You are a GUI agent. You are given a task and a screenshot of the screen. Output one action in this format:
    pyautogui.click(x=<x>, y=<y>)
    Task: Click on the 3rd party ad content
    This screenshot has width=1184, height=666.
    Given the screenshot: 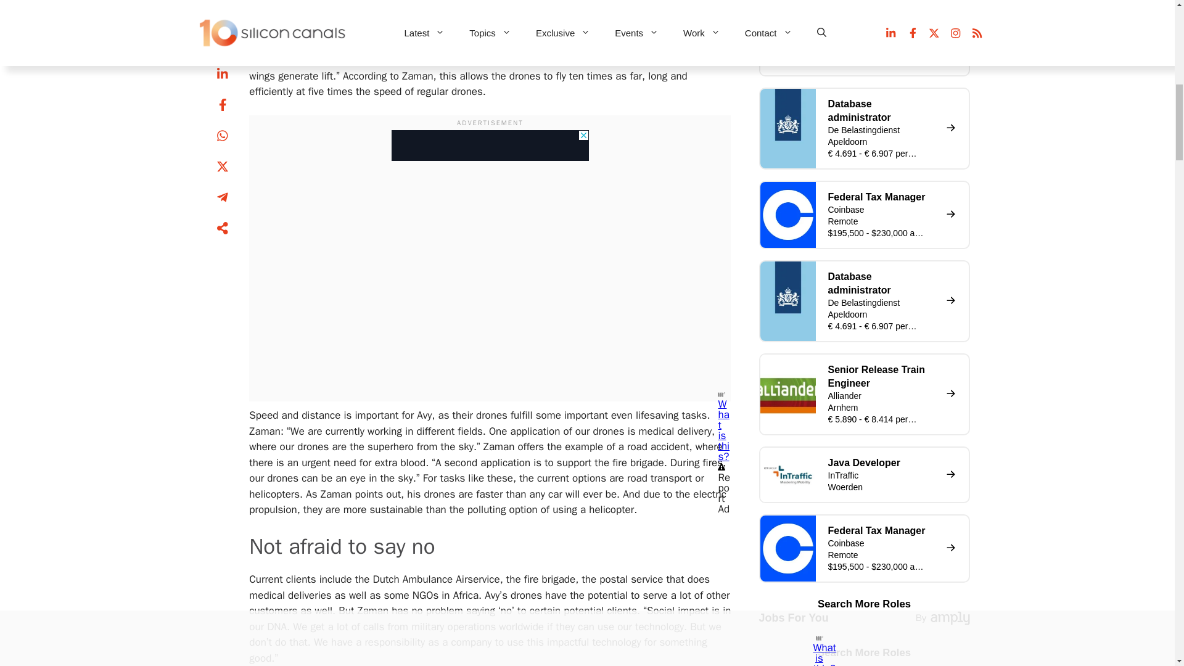 What is the action you would take?
    pyautogui.click(x=490, y=146)
    